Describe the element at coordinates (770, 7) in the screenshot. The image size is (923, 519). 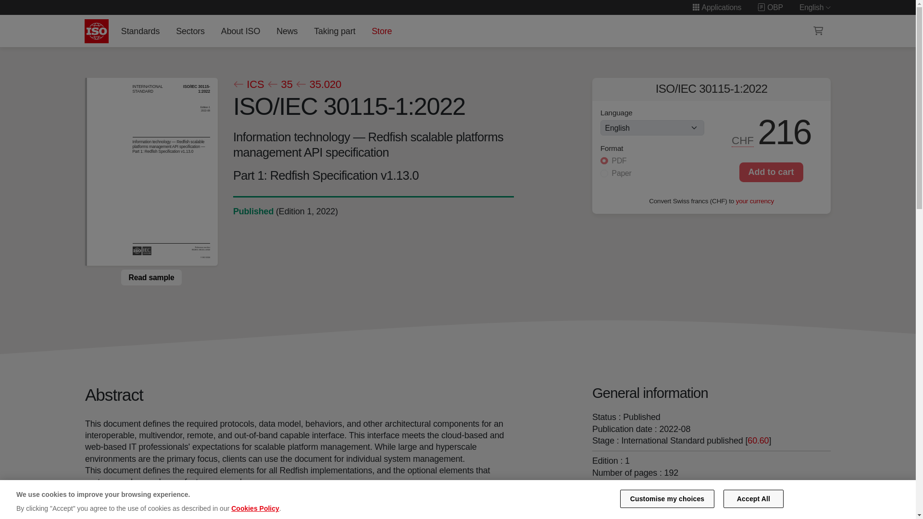
I see ` OBP` at that location.